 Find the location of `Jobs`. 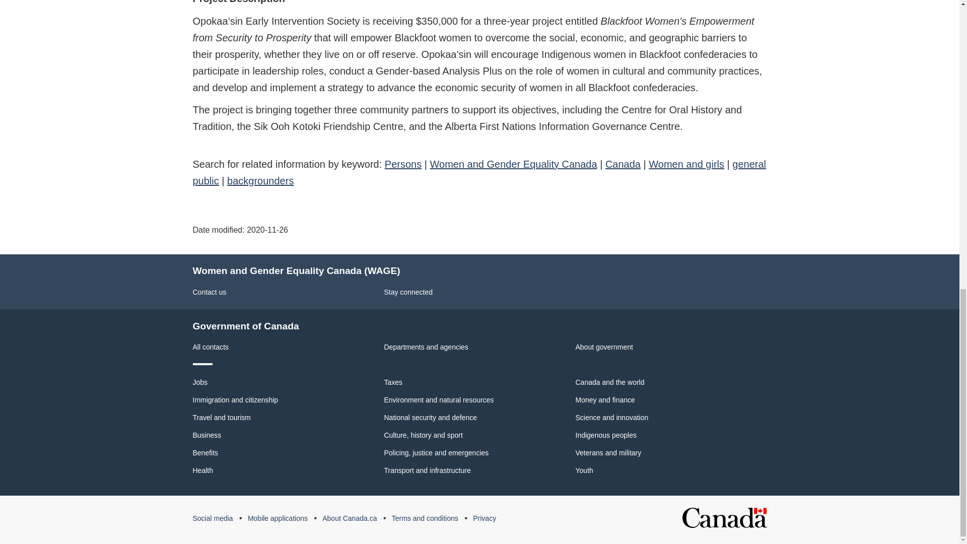

Jobs is located at coordinates (200, 382).